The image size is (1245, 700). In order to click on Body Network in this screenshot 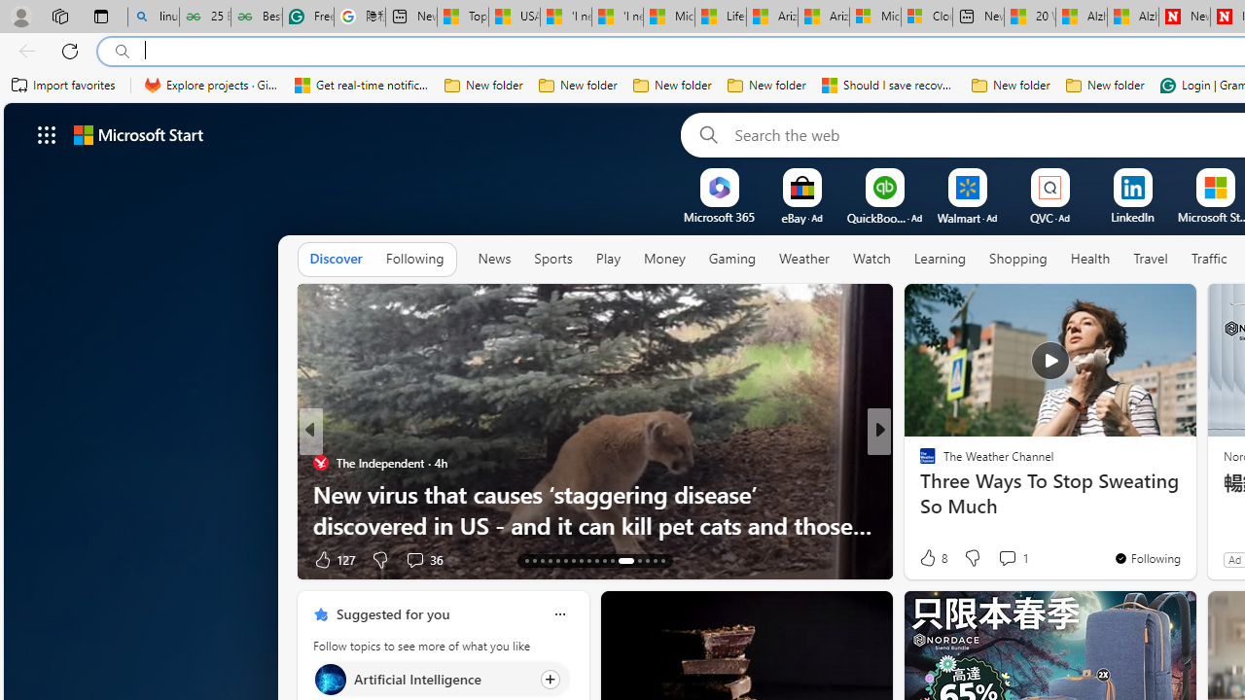, I will do `click(918, 494)`.